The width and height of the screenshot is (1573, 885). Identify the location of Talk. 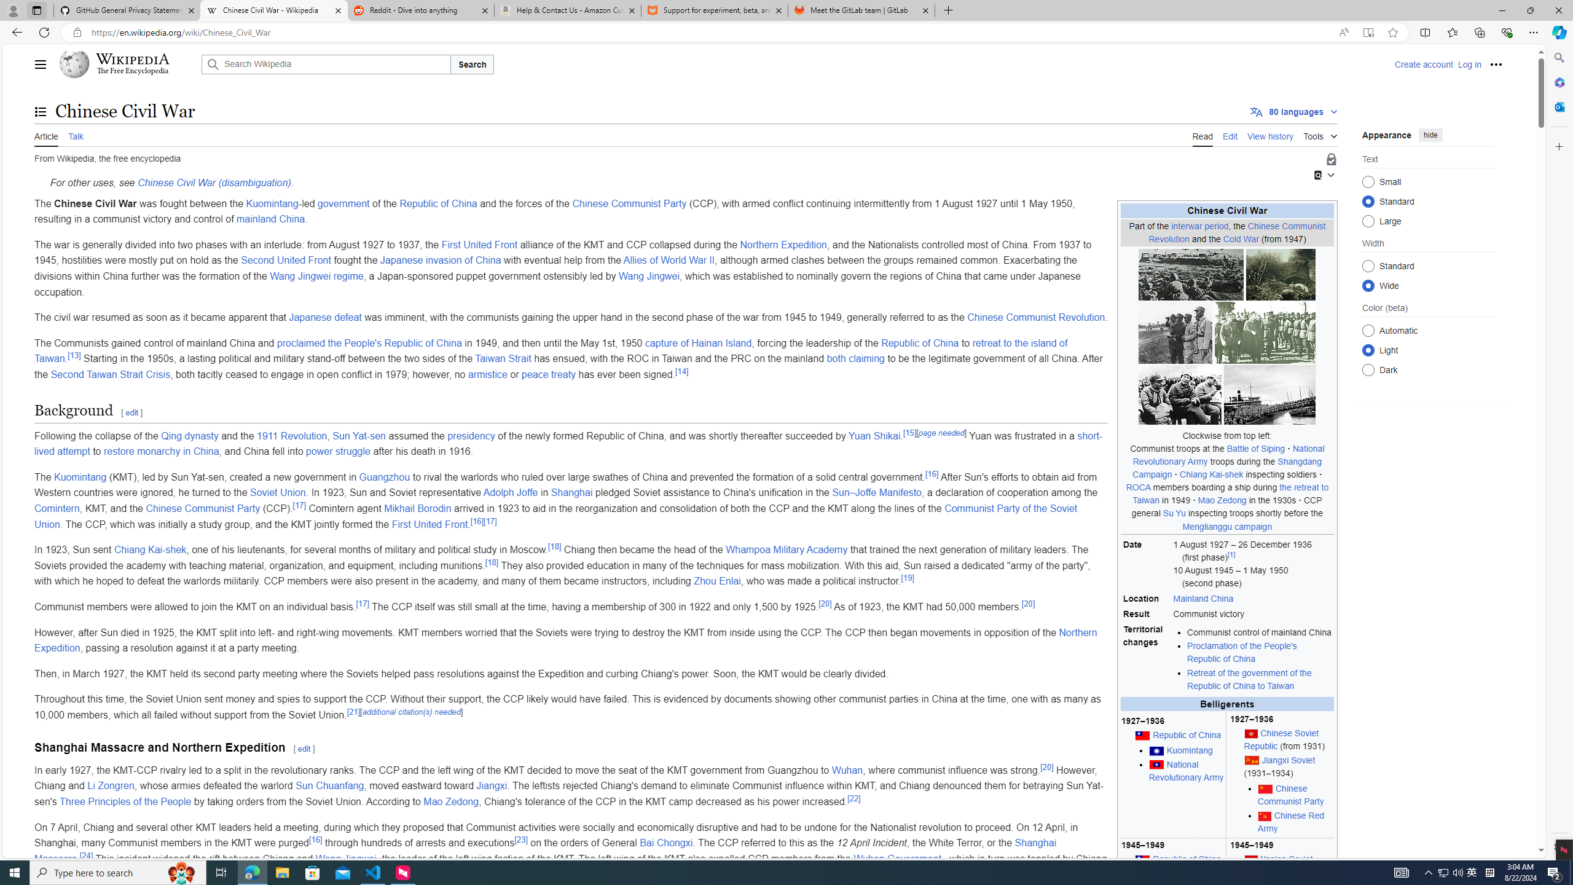
(75, 135).